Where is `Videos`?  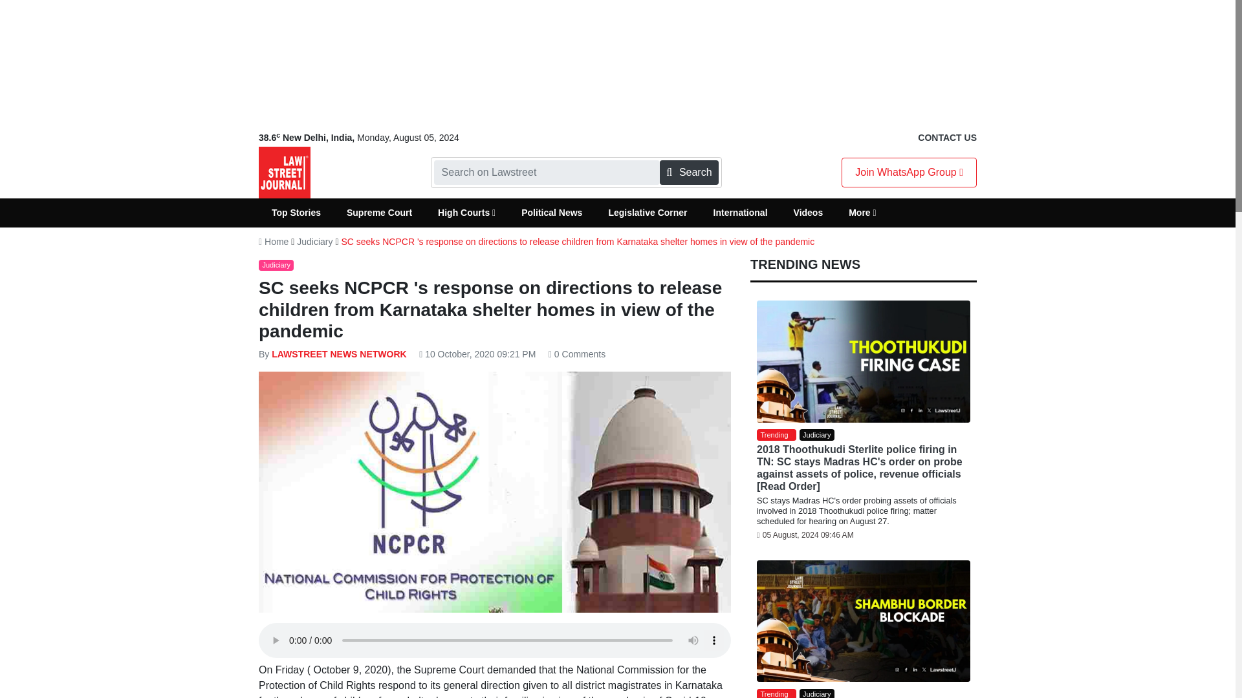
Videos is located at coordinates (809, 213).